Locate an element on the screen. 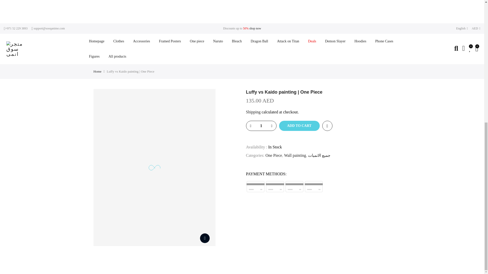  Demon Slayer is located at coordinates (335, 41).